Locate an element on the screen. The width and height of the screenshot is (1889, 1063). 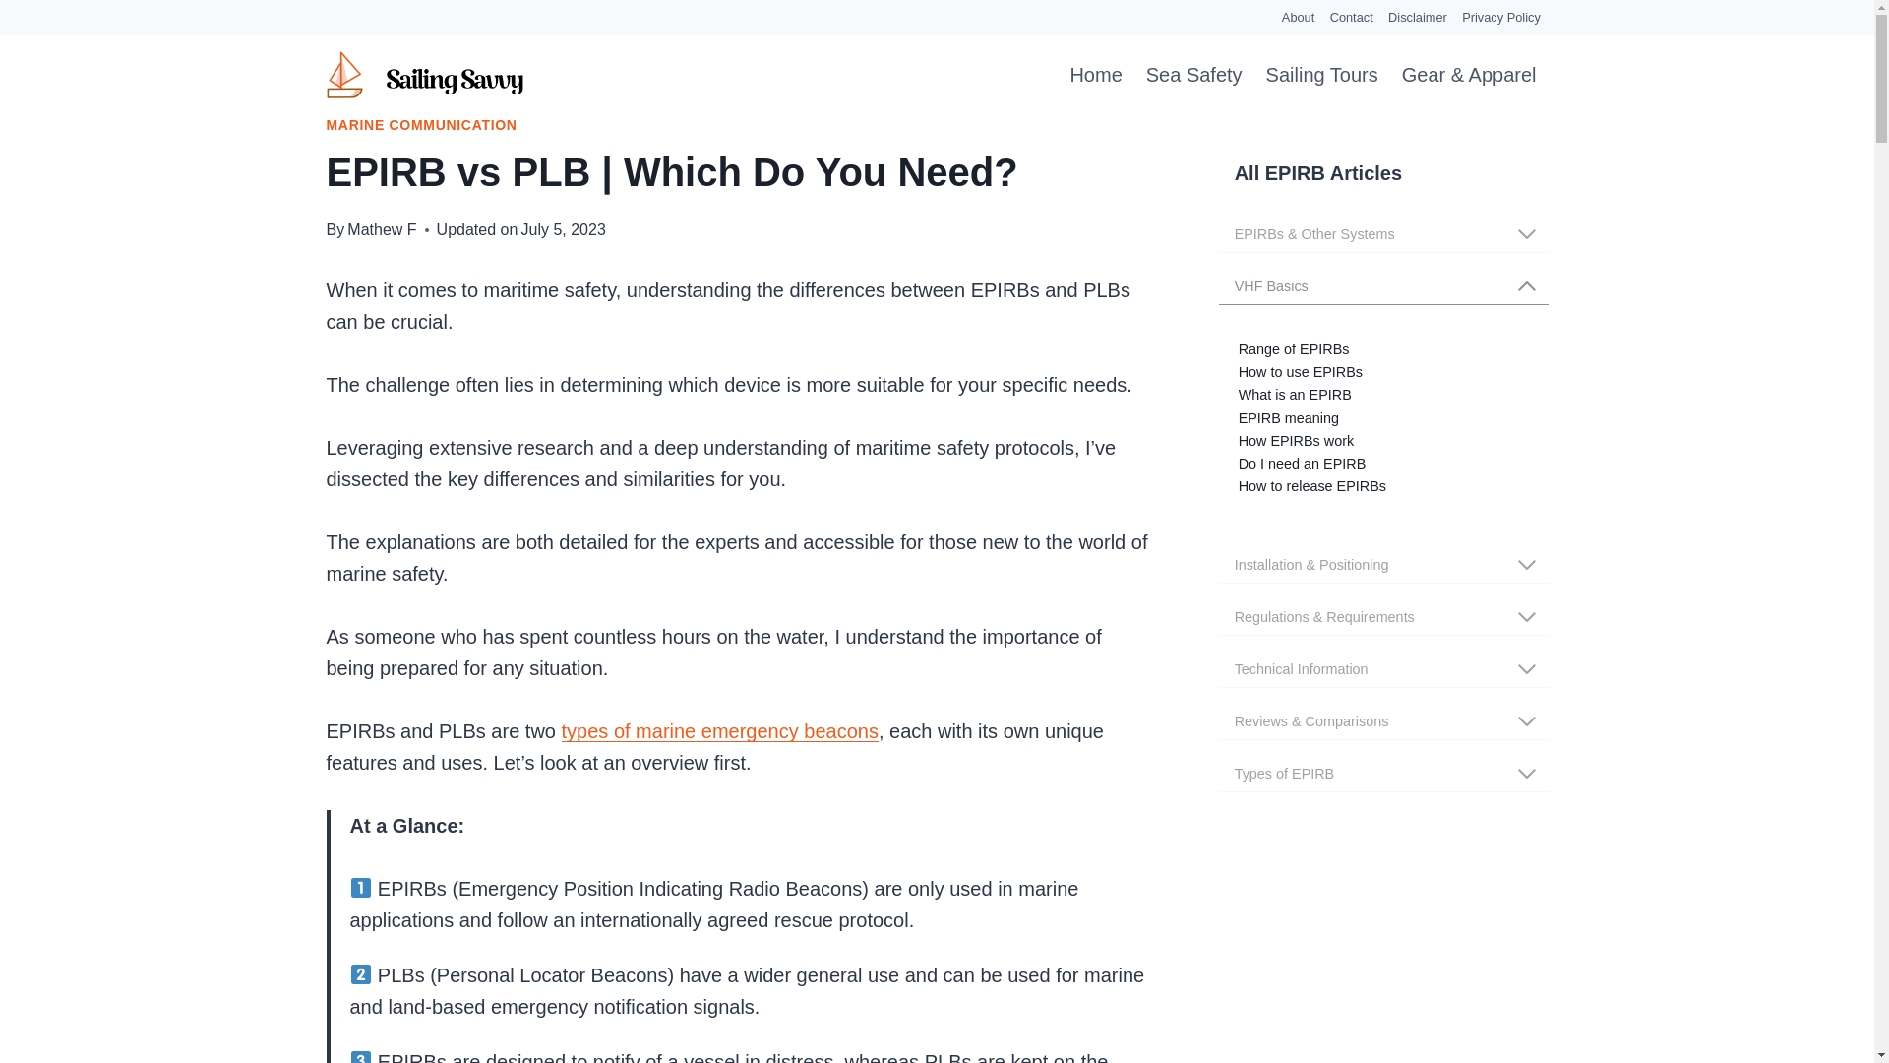
How to use EPIRBs is located at coordinates (1301, 372).